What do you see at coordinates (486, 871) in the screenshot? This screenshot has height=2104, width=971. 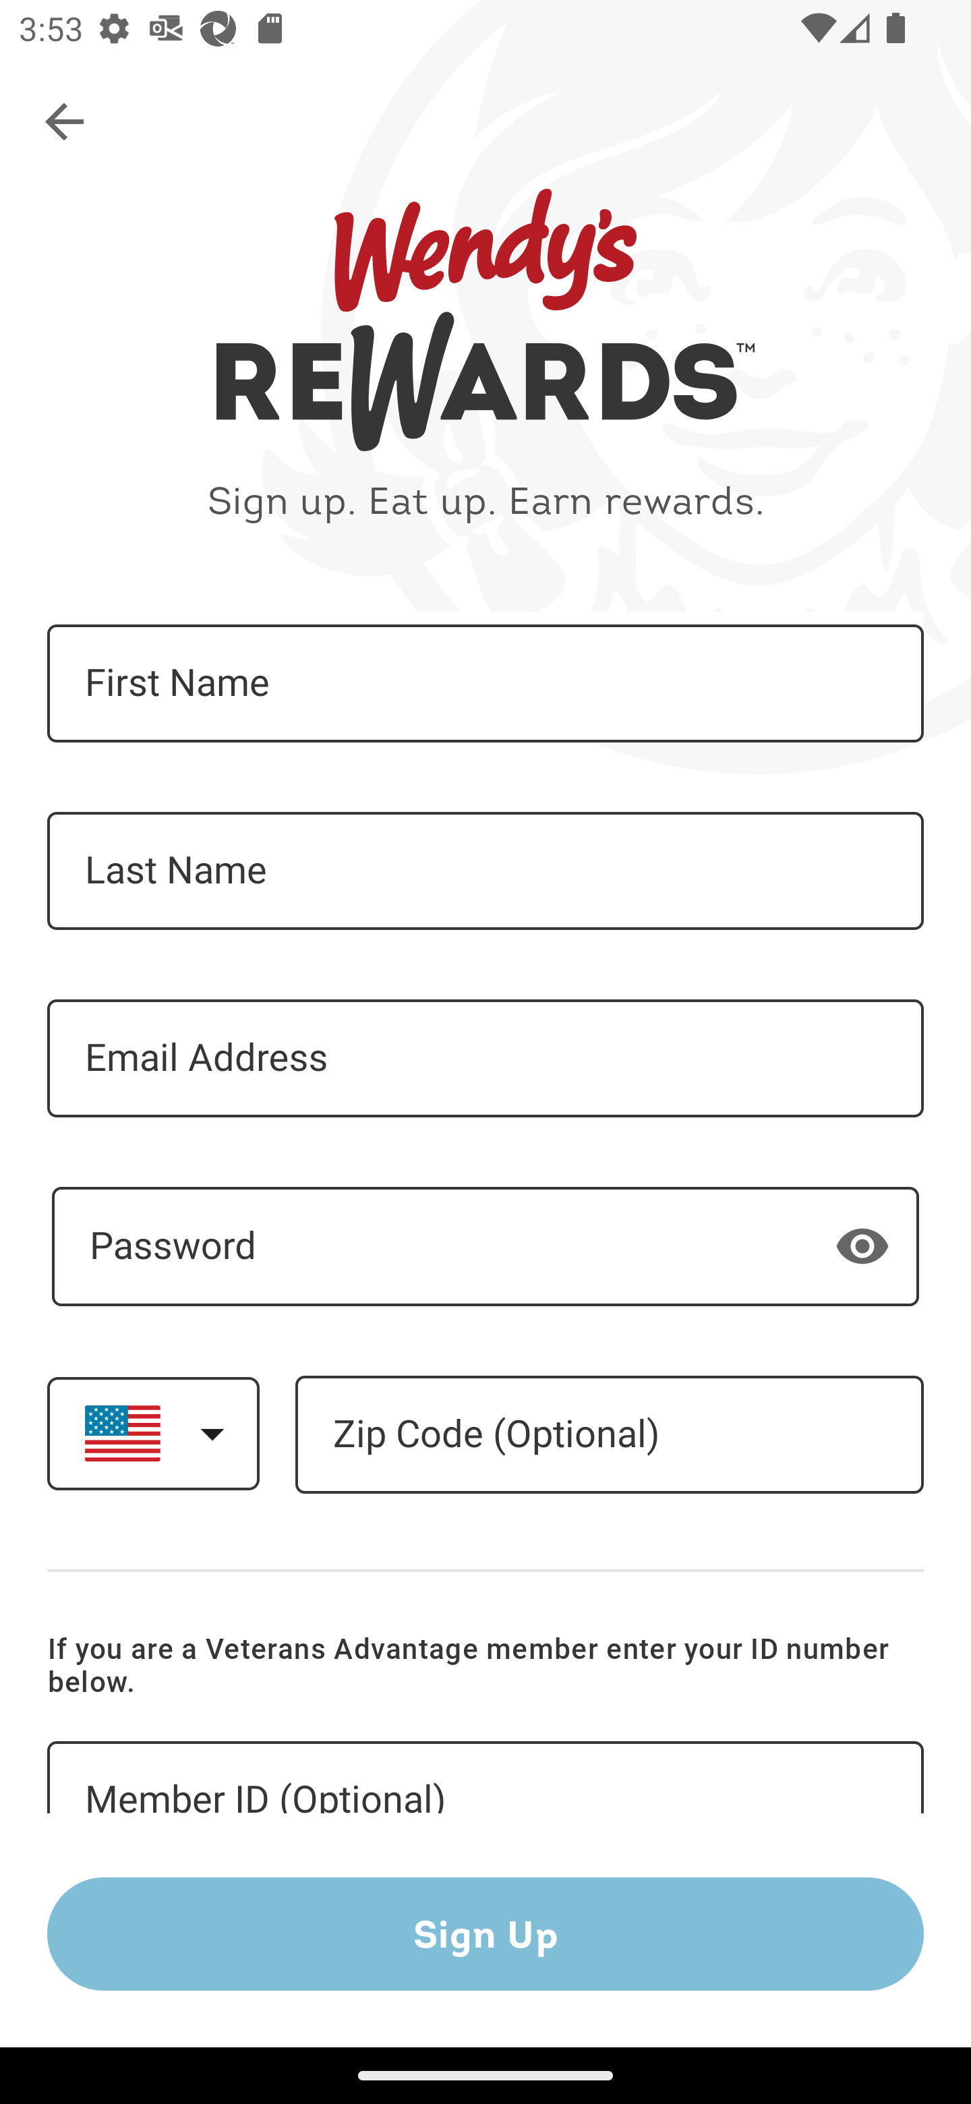 I see `Last Name - Required` at bounding box center [486, 871].